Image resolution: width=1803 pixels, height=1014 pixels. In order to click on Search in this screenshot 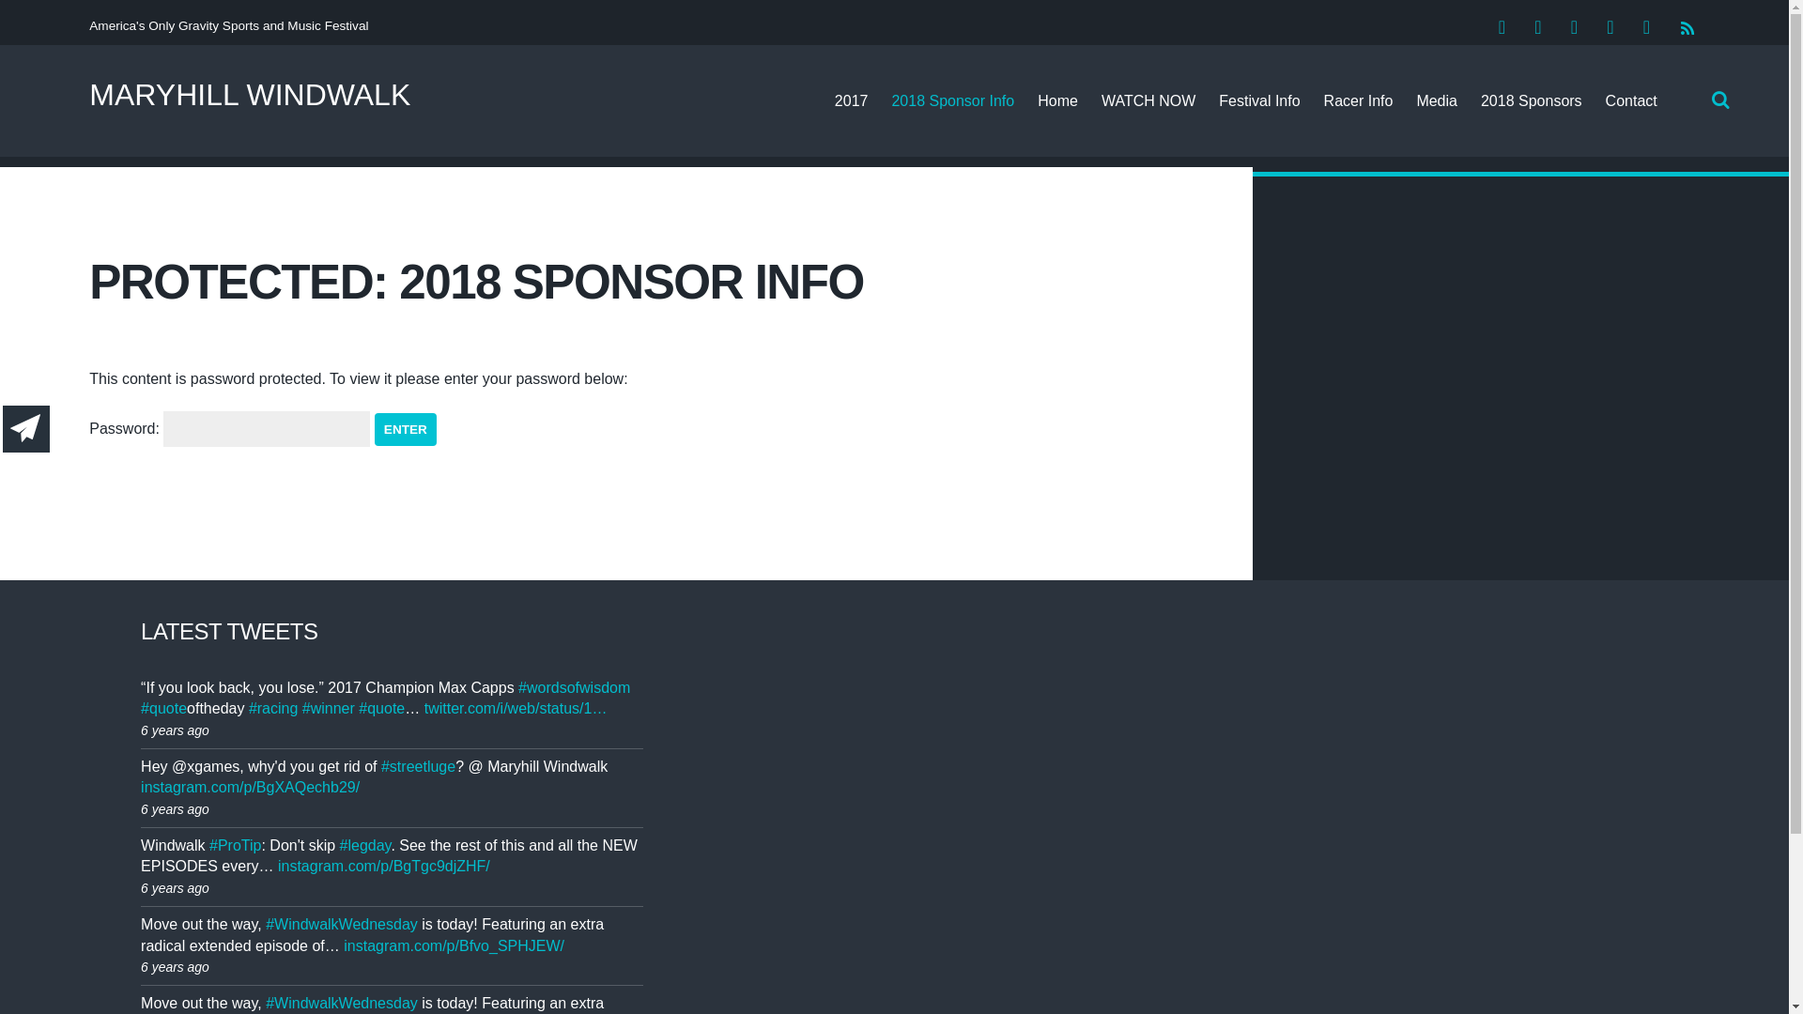, I will do `click(1717, 100)`.